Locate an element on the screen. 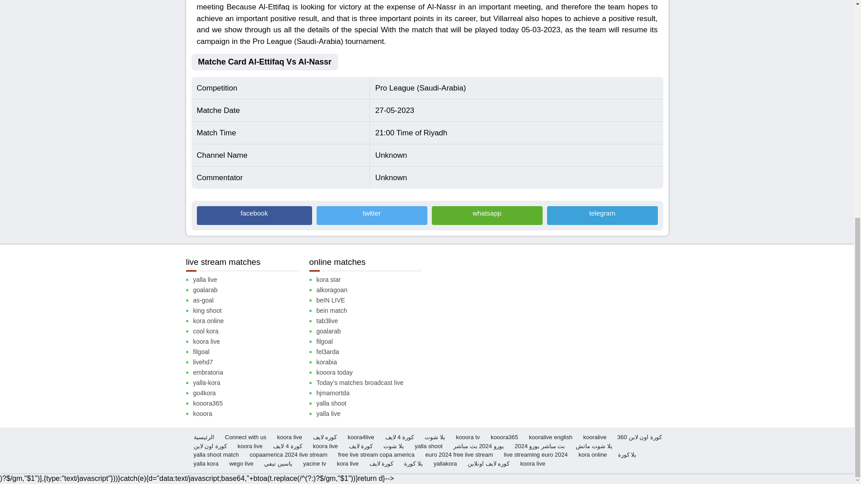 The width and height of the screenshot is (861, 484). telegram is located at coordinates (602, 216).